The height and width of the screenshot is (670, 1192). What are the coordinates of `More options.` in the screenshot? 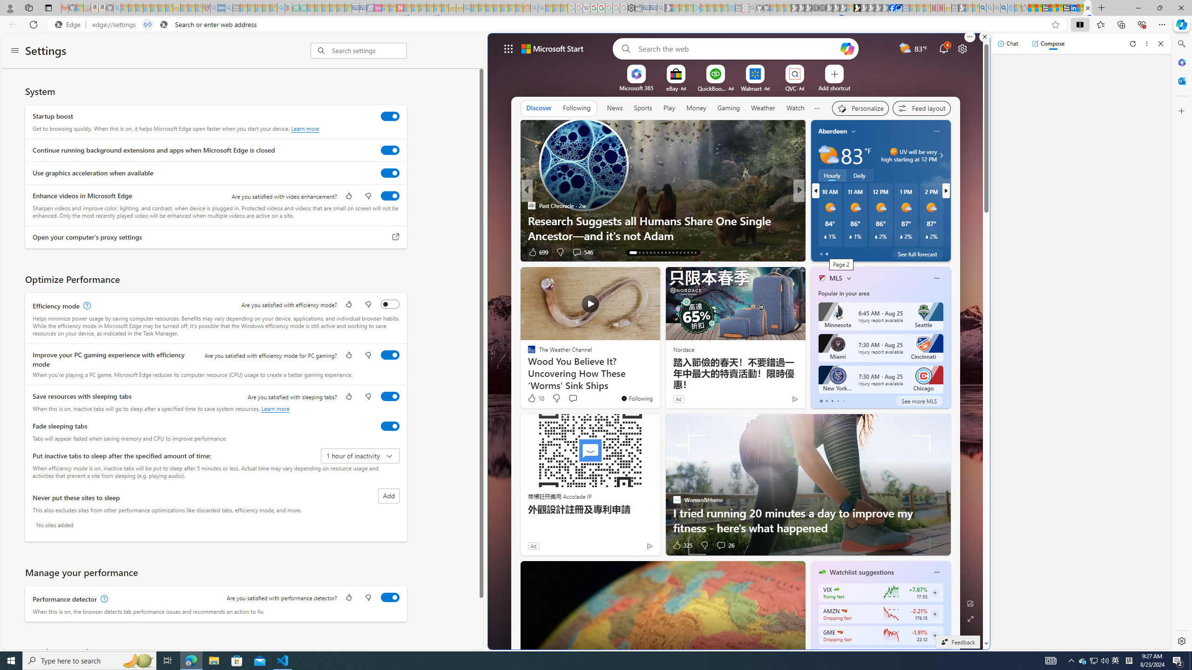 It's located at (969, 37).